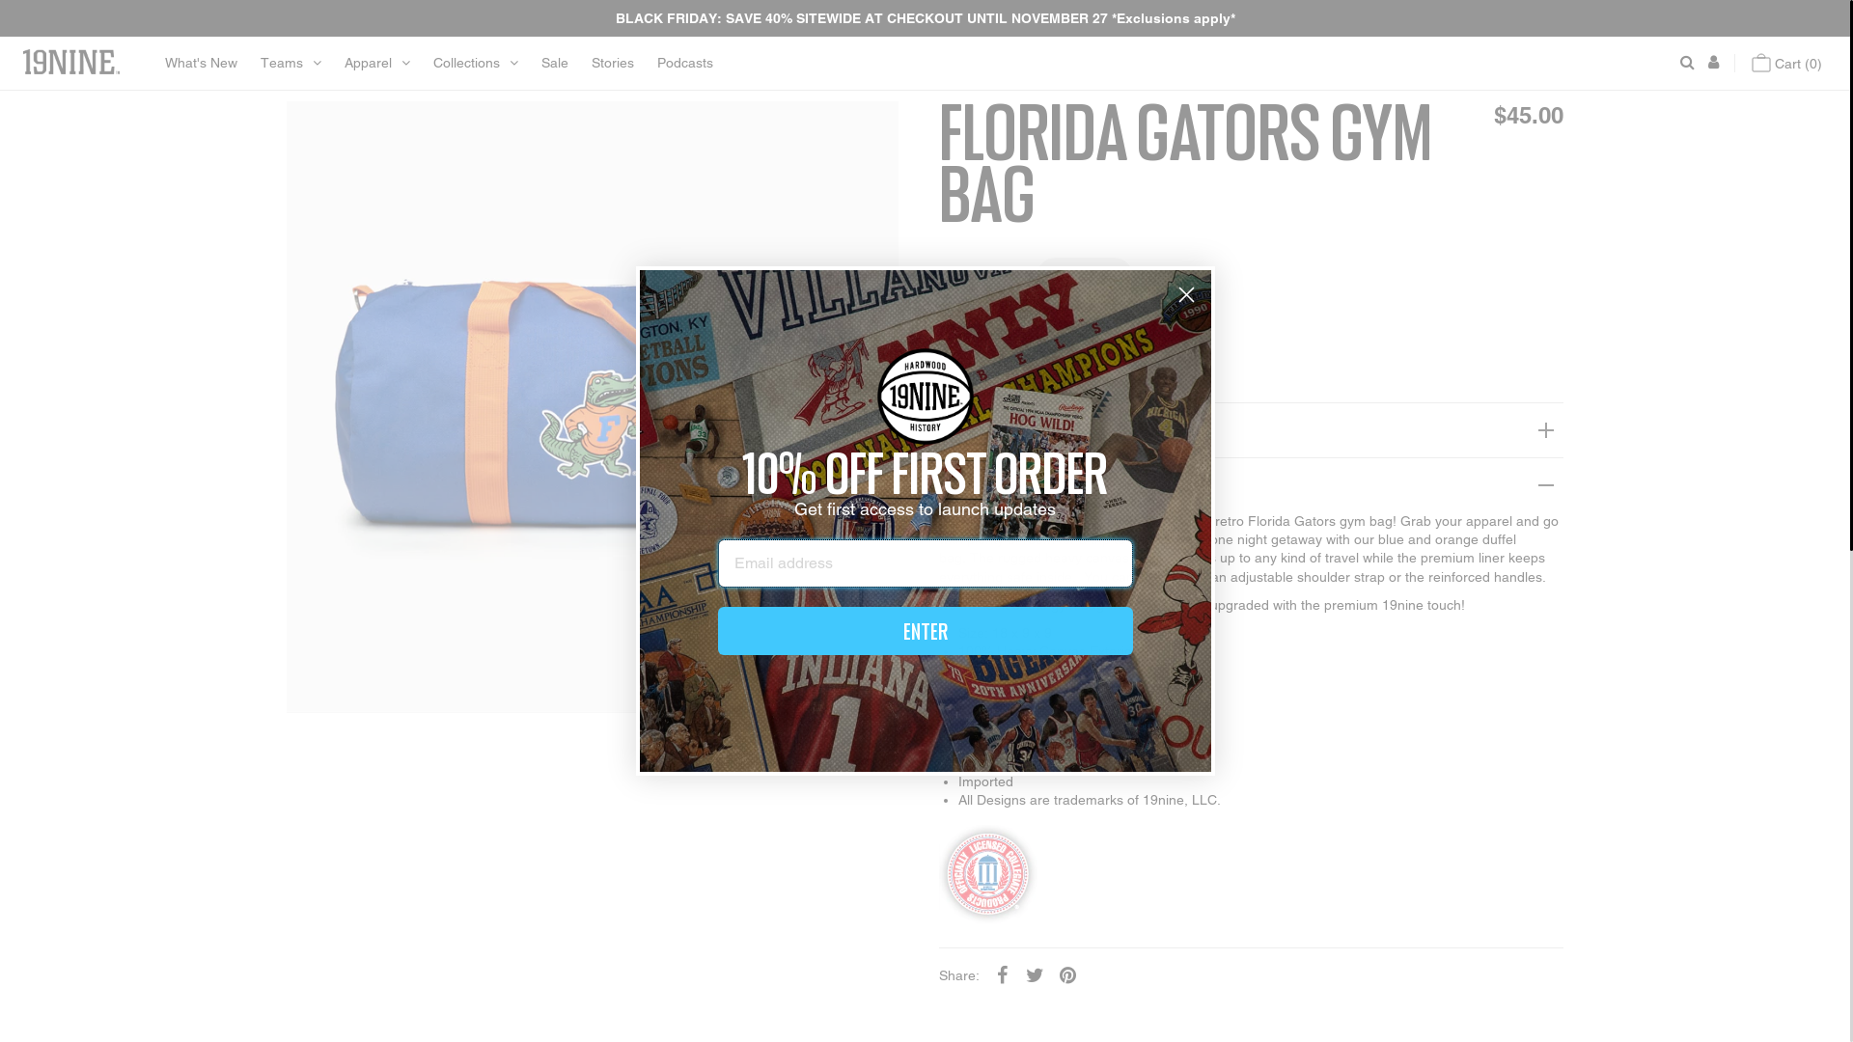  Describe the element at coordinates (1148, 275) in the screenshot. I see `+` at that location.